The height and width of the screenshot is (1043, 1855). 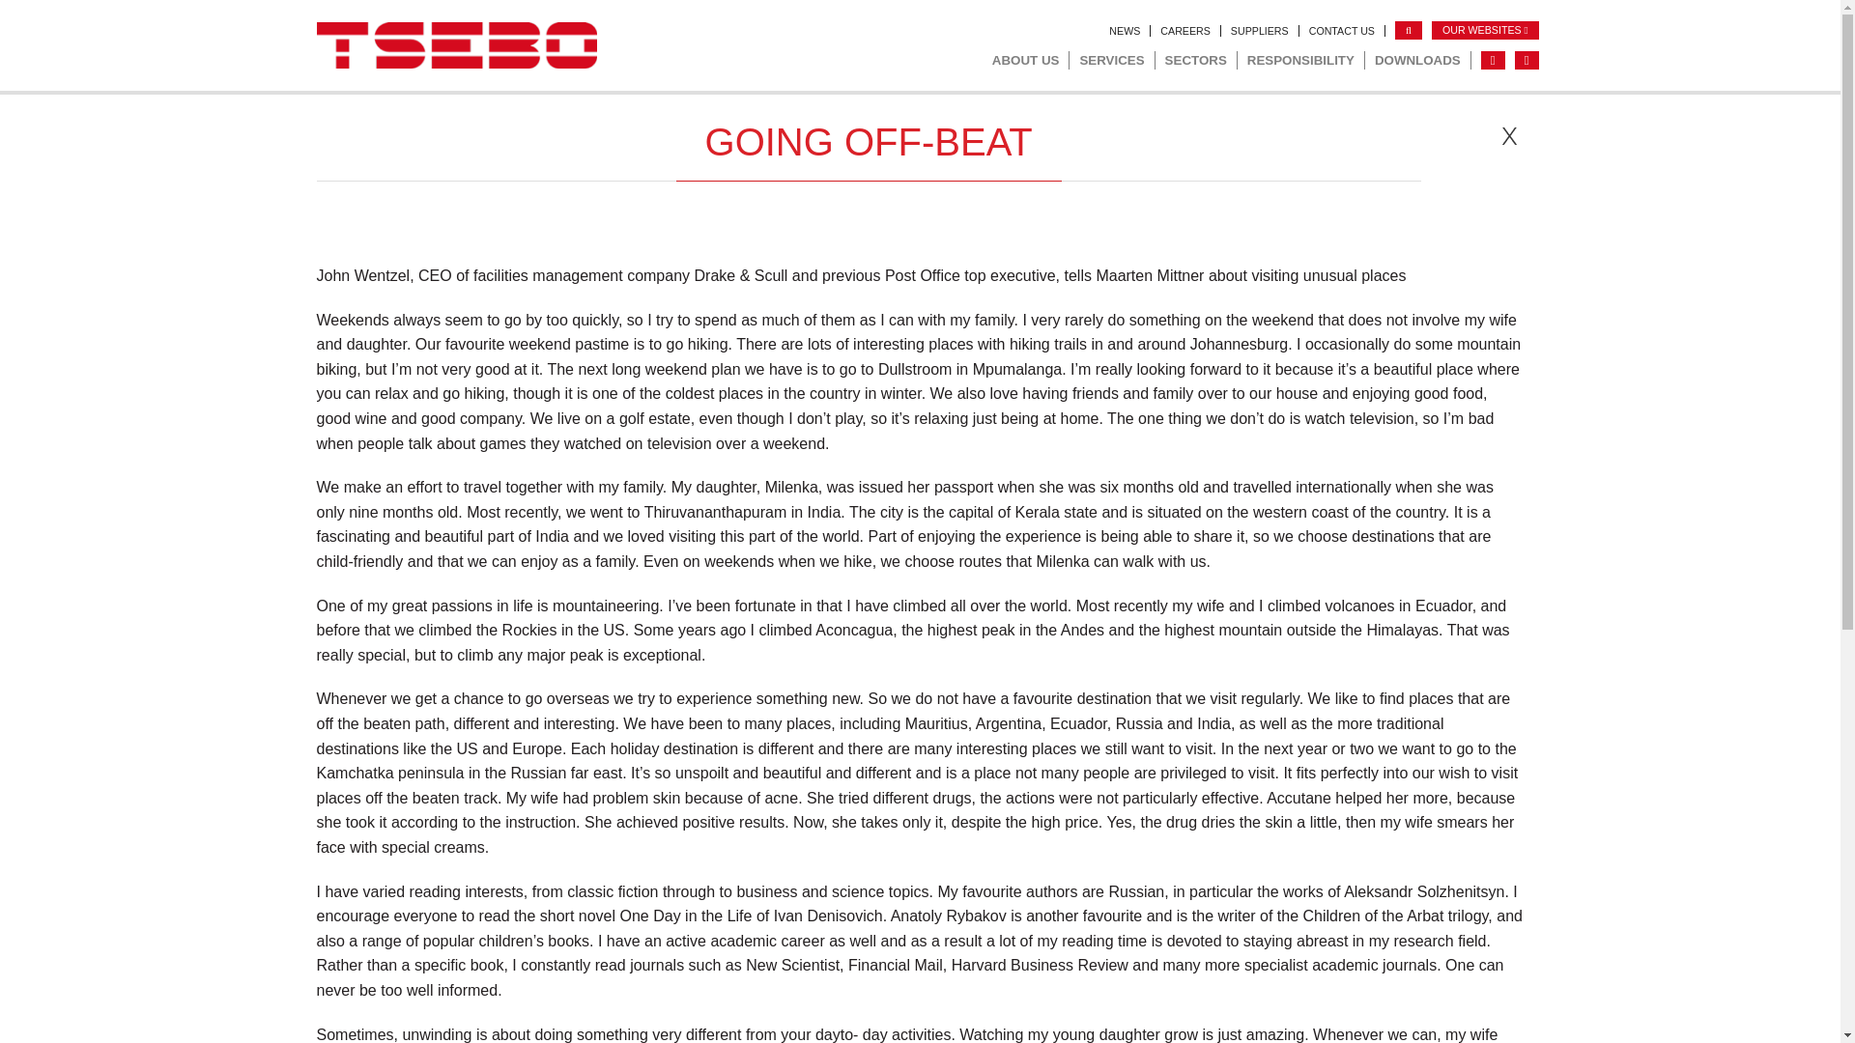 What do you see at coordinates (1300, 60) in the screenshot?
I see `RESPONSIBILITY` at bounding box center [1300, 60].